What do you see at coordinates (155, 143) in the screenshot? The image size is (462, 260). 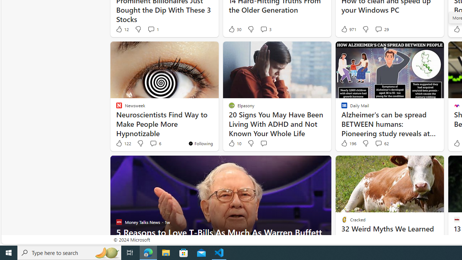 I see `View comments 6 Comment` at bounding box center [155, 143].